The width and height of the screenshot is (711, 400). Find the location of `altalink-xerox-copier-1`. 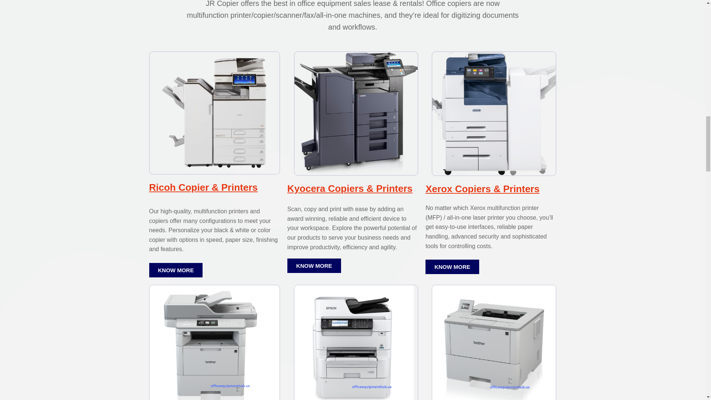

altalink-xerox-copier-1 is located at coordinates (494, 114).